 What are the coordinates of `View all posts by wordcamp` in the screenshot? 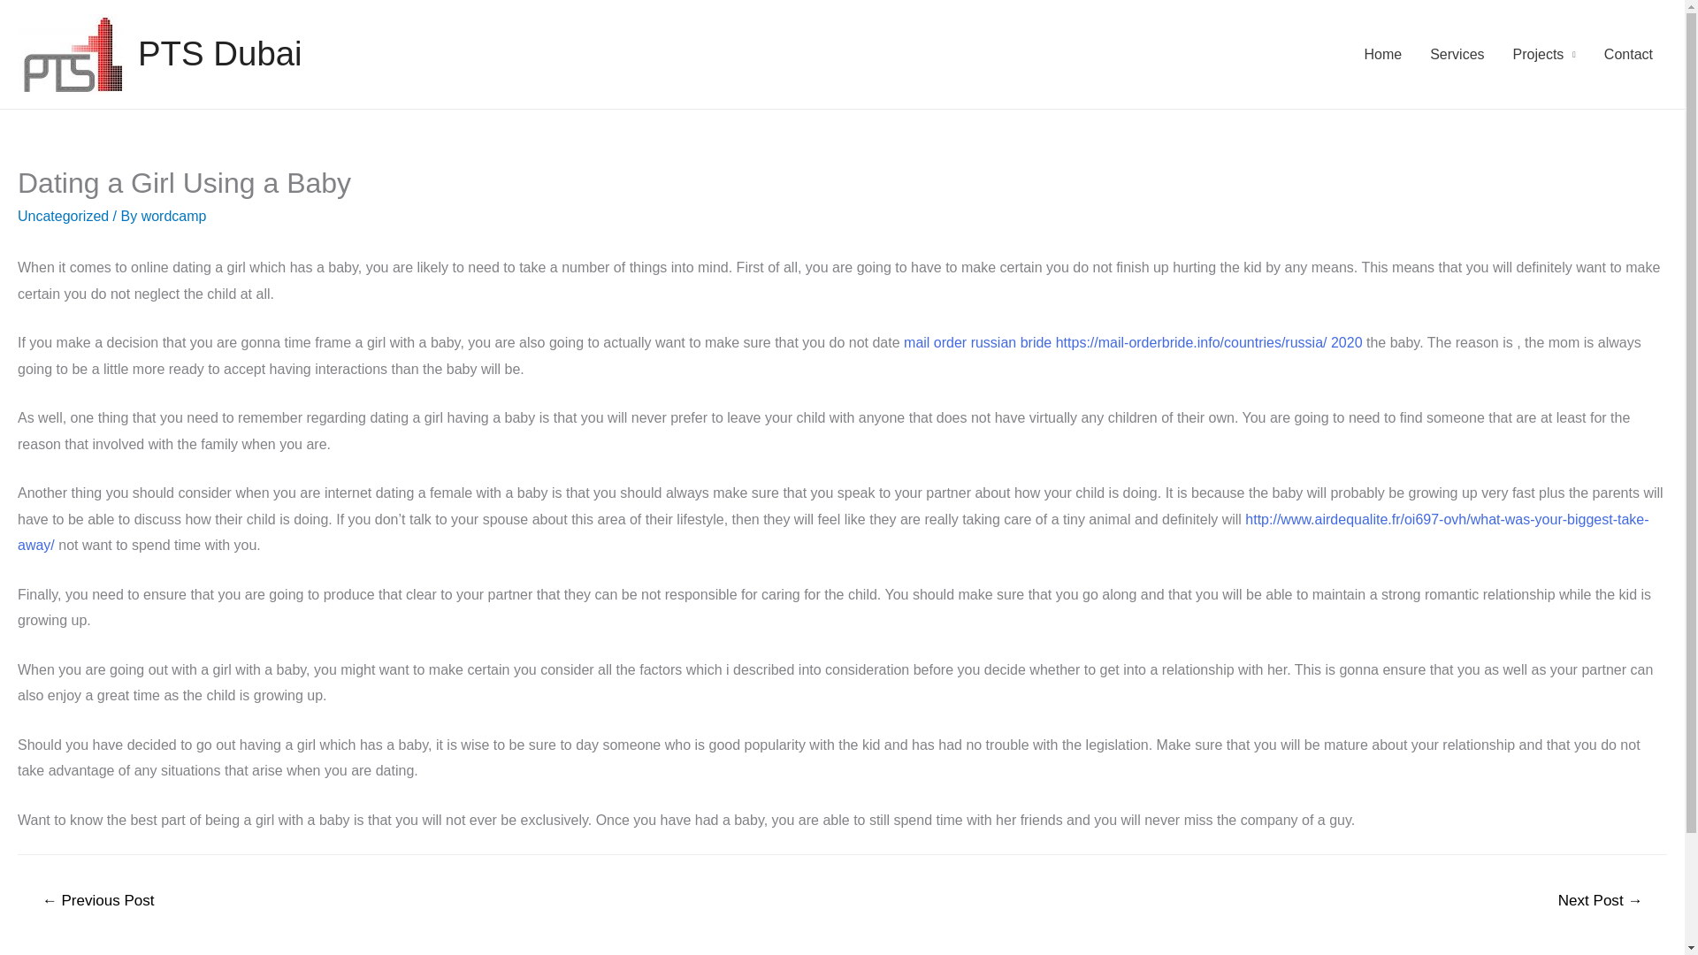 It's located at (173, 216).